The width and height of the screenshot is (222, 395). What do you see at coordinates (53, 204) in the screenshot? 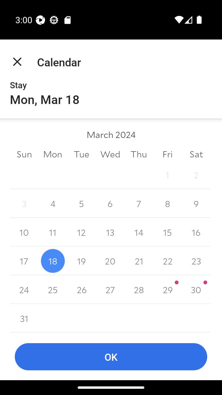
I see `4 4 March 2024` at bounding box center [53, 204].